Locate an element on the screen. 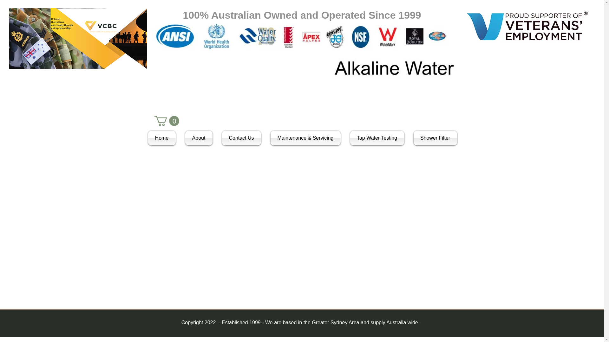 The height and width of the screenshot is (342, 609). About is located at coordinates (199, 138).